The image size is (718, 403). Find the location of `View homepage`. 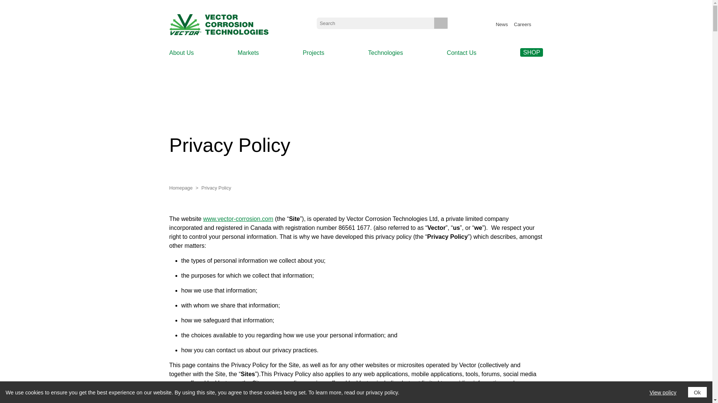

View homepage is located at coordinates (218, 24).